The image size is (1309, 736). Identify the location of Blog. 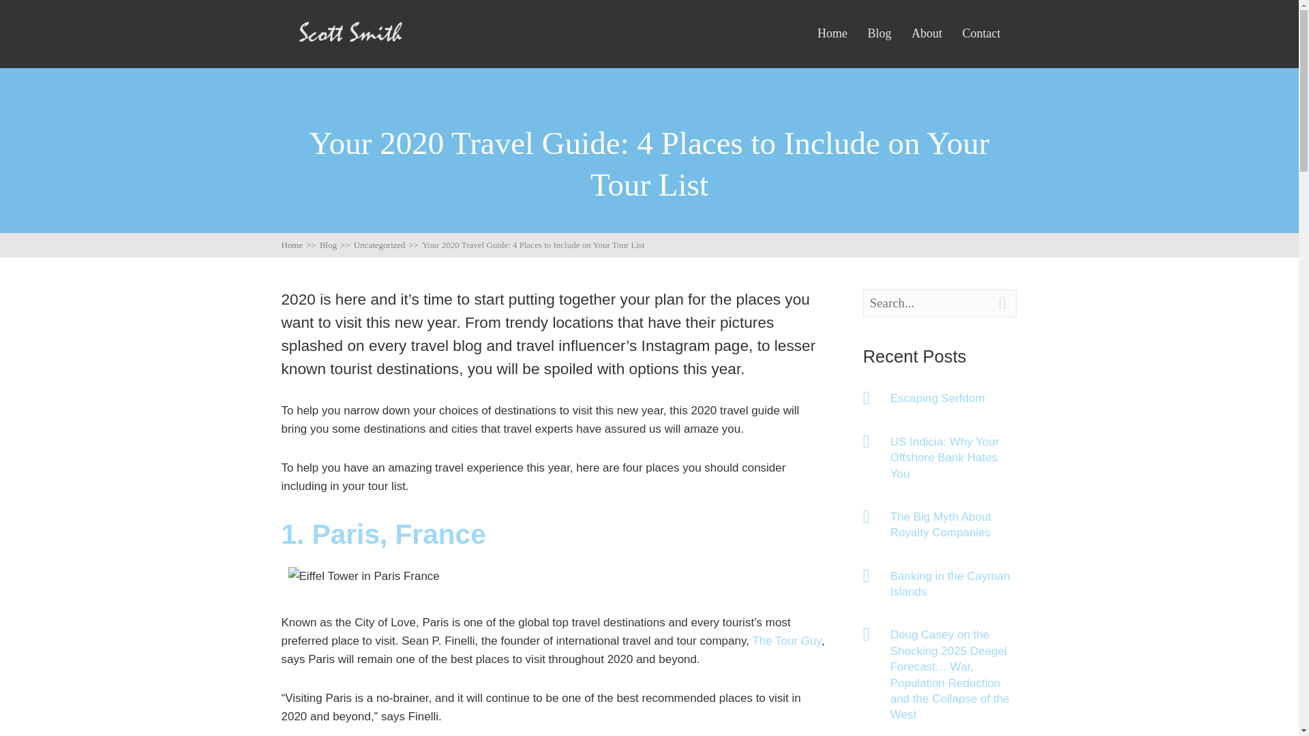
(879, 33).